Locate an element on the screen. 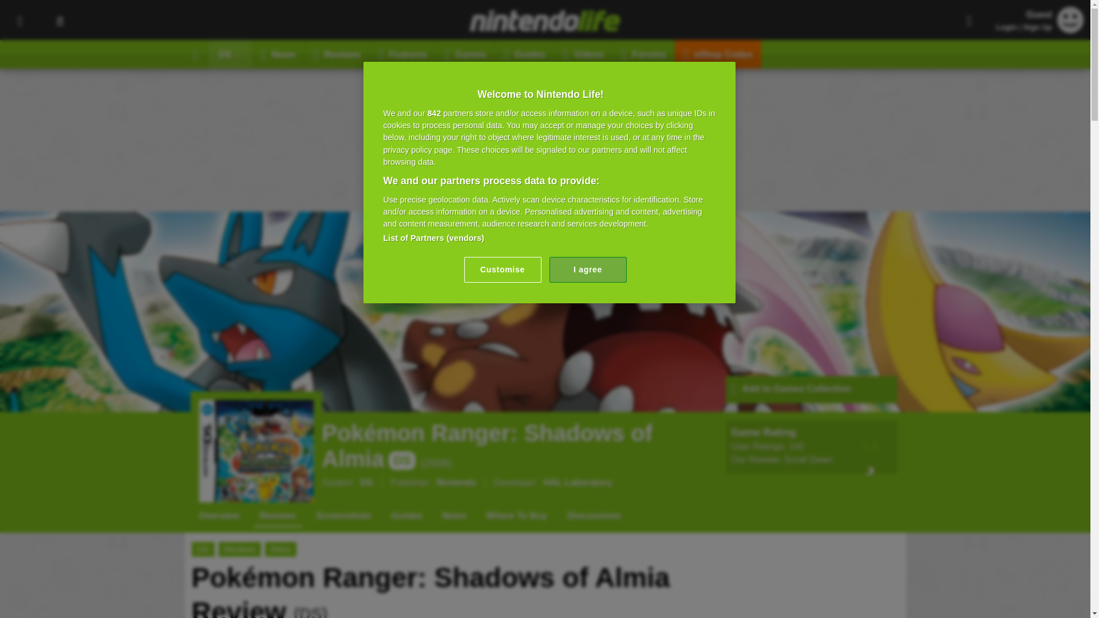  Guides is located at coordinates (525, 54).